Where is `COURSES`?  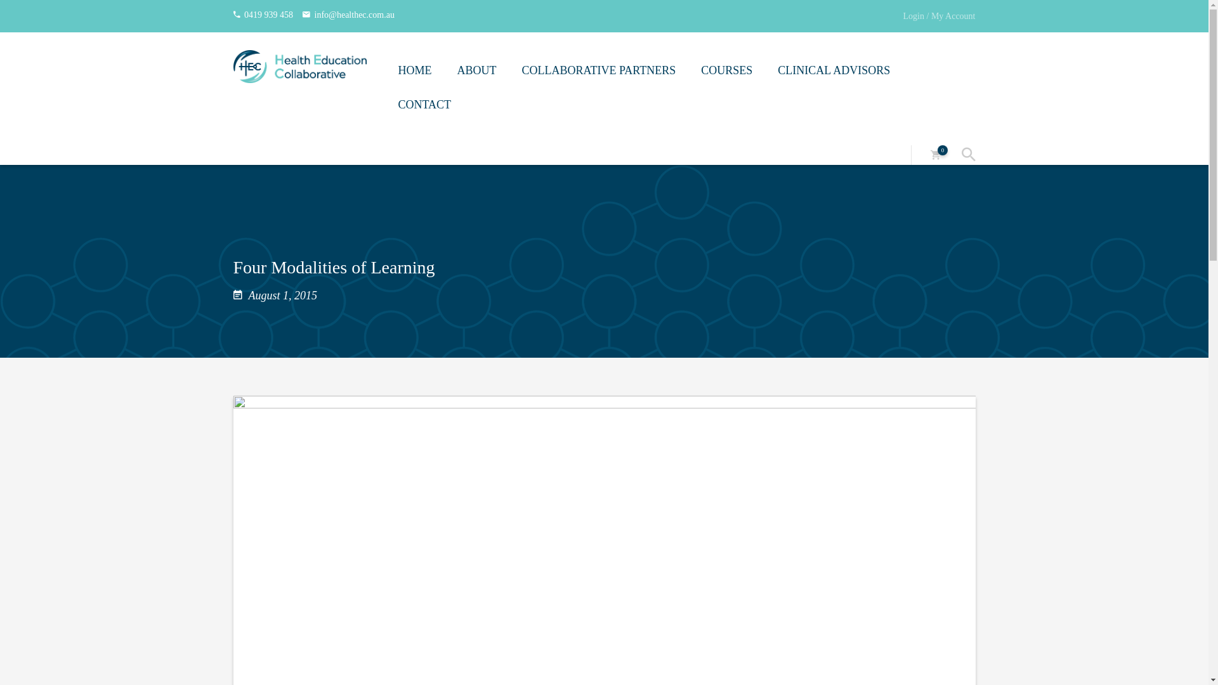 COURSES is located at coordinates (727, 72).